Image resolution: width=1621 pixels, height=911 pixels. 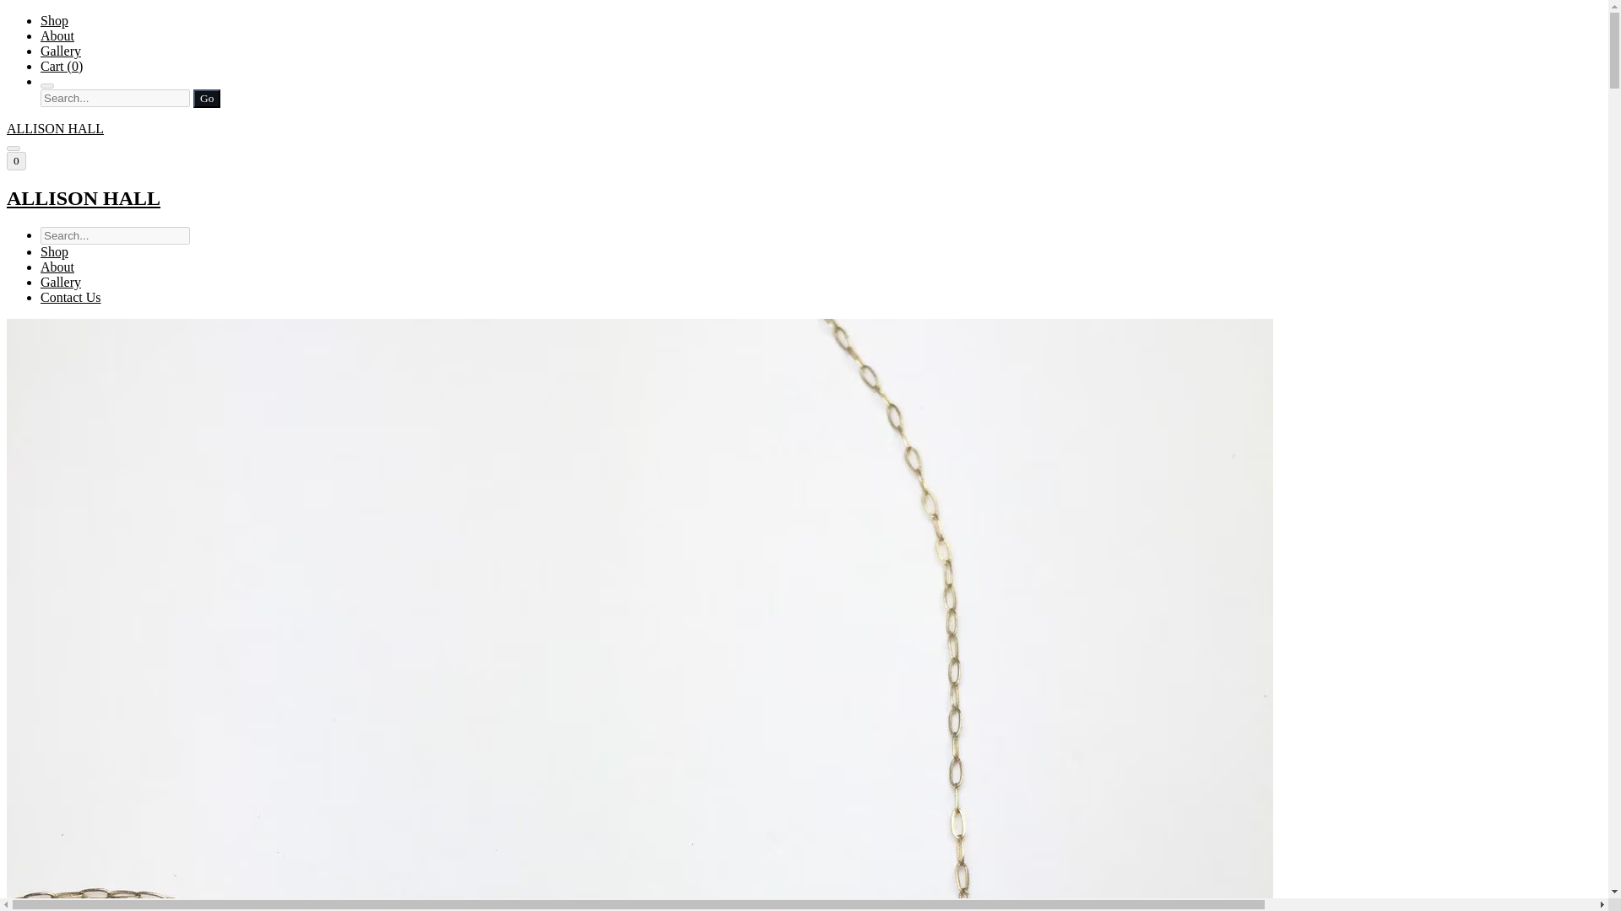 What do you see at coordinates (54, 20) in the screenshot?
I see `Shop` at bounding box center [54, 20].